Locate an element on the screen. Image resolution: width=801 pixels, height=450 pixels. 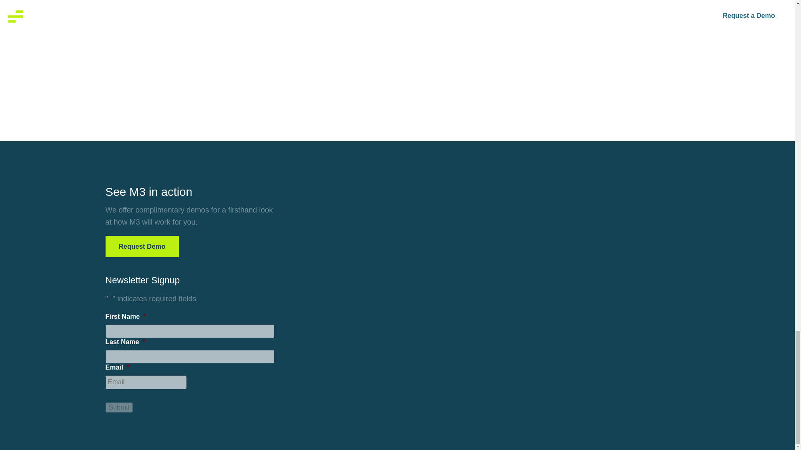
Request Demo is located at coordinates (142, 246).